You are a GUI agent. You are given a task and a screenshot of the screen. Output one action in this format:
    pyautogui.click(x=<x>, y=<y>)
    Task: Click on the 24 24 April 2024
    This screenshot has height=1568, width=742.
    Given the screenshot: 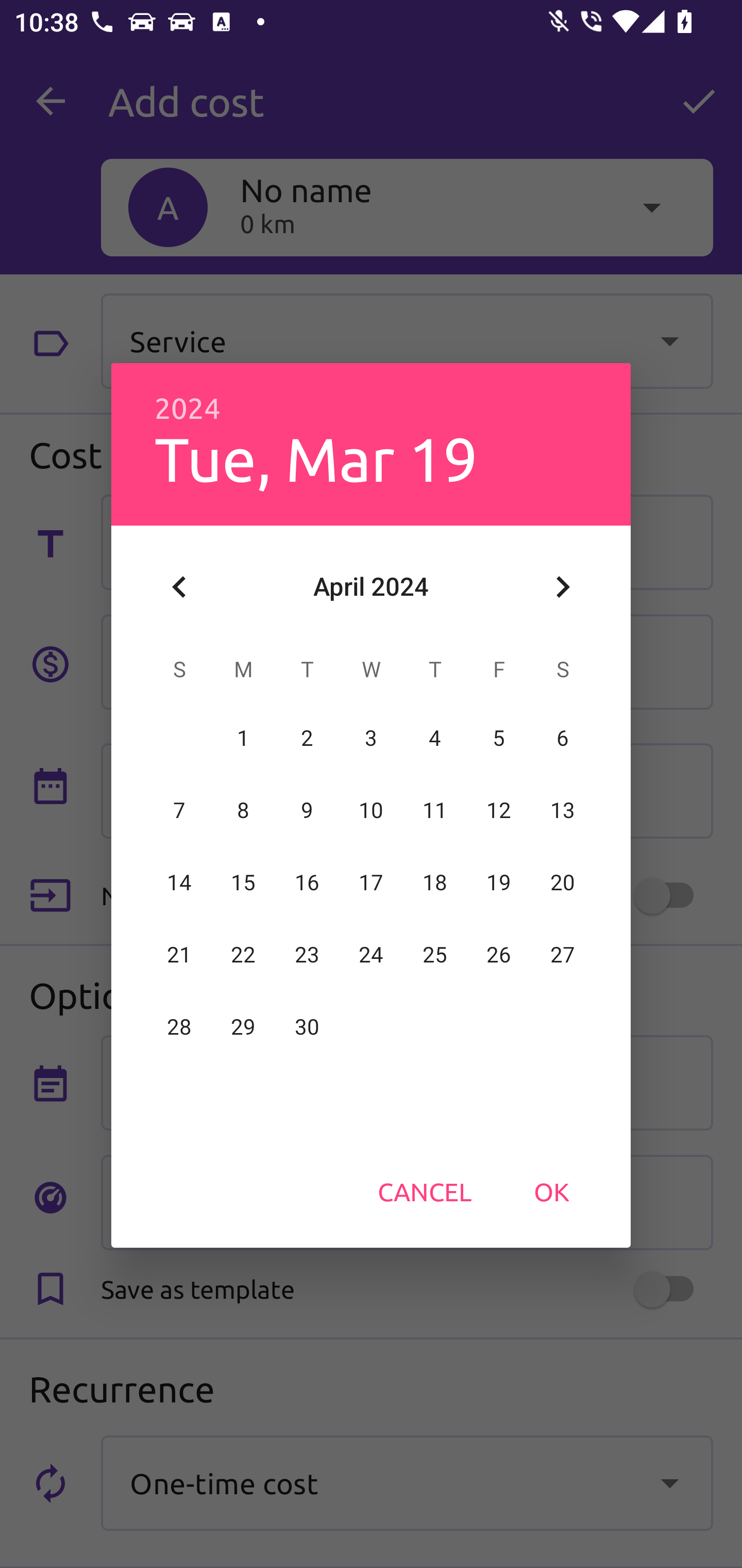 What is the action you would take?
    pyautogui.click(x=371, y=955)
    